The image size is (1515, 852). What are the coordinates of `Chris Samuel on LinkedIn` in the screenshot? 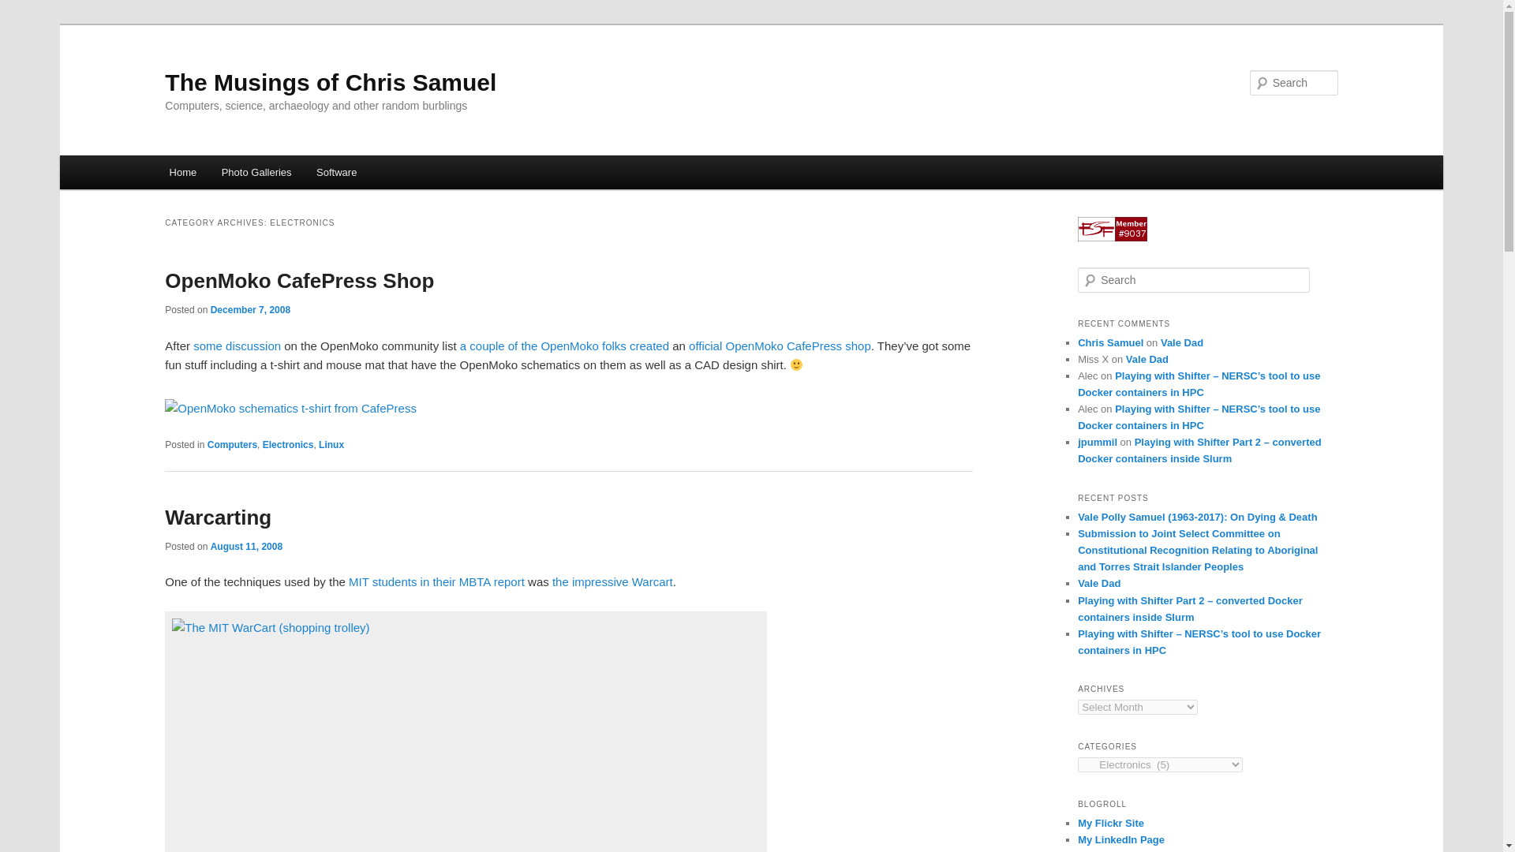 It's located at (1120, 839).